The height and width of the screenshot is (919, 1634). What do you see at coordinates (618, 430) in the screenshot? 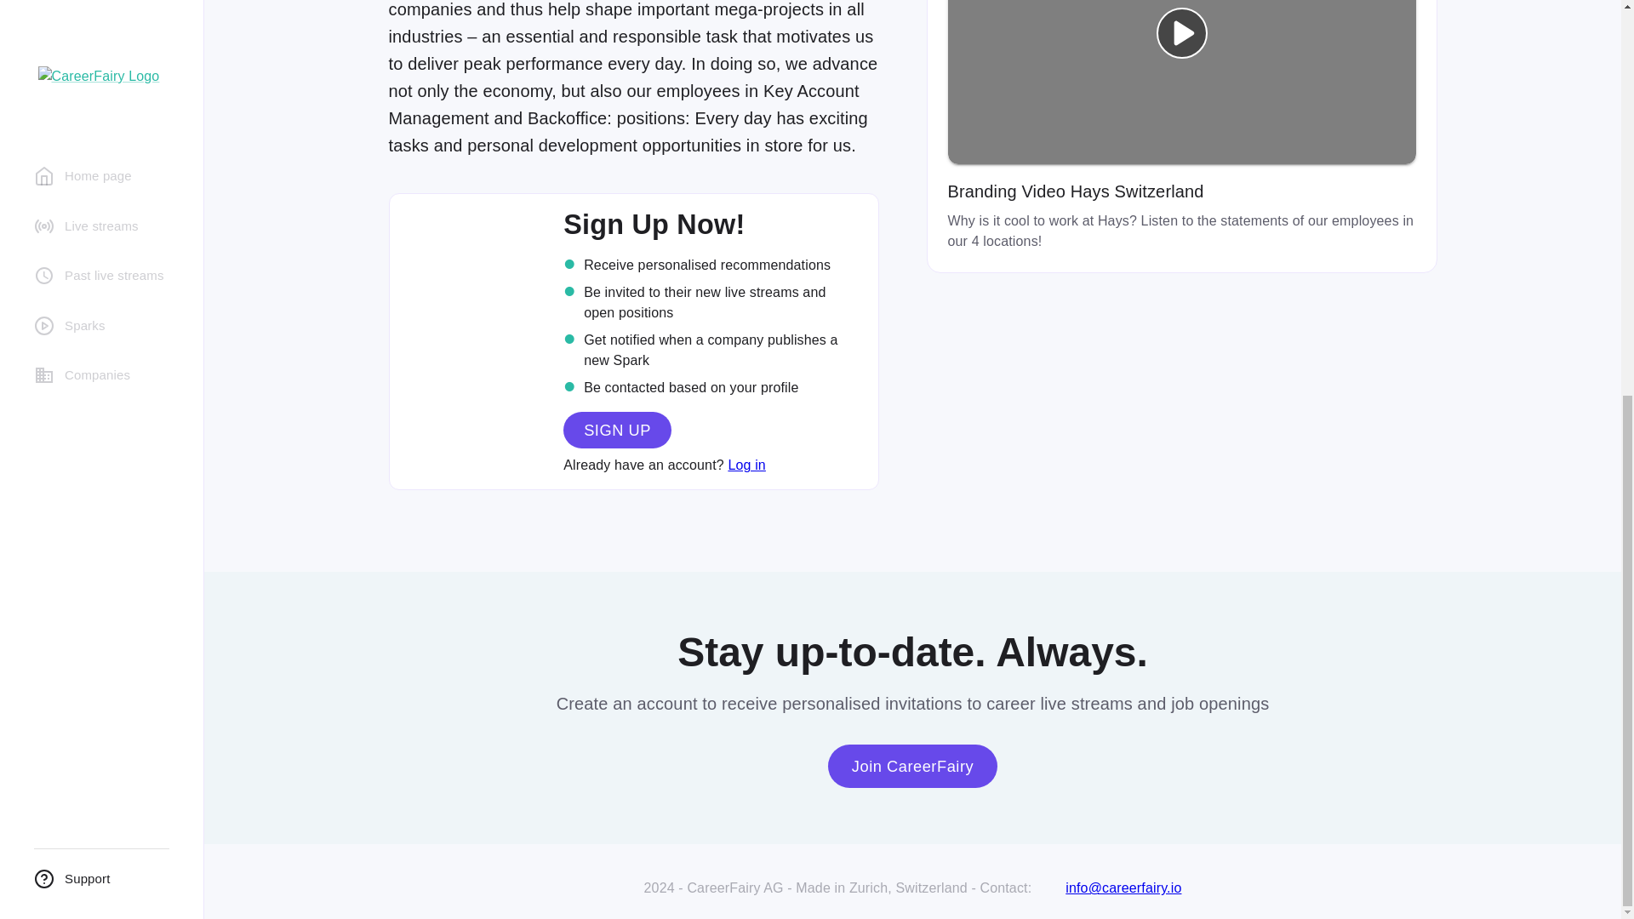
I see `SIGN UP` at bounding box center [618, 430].